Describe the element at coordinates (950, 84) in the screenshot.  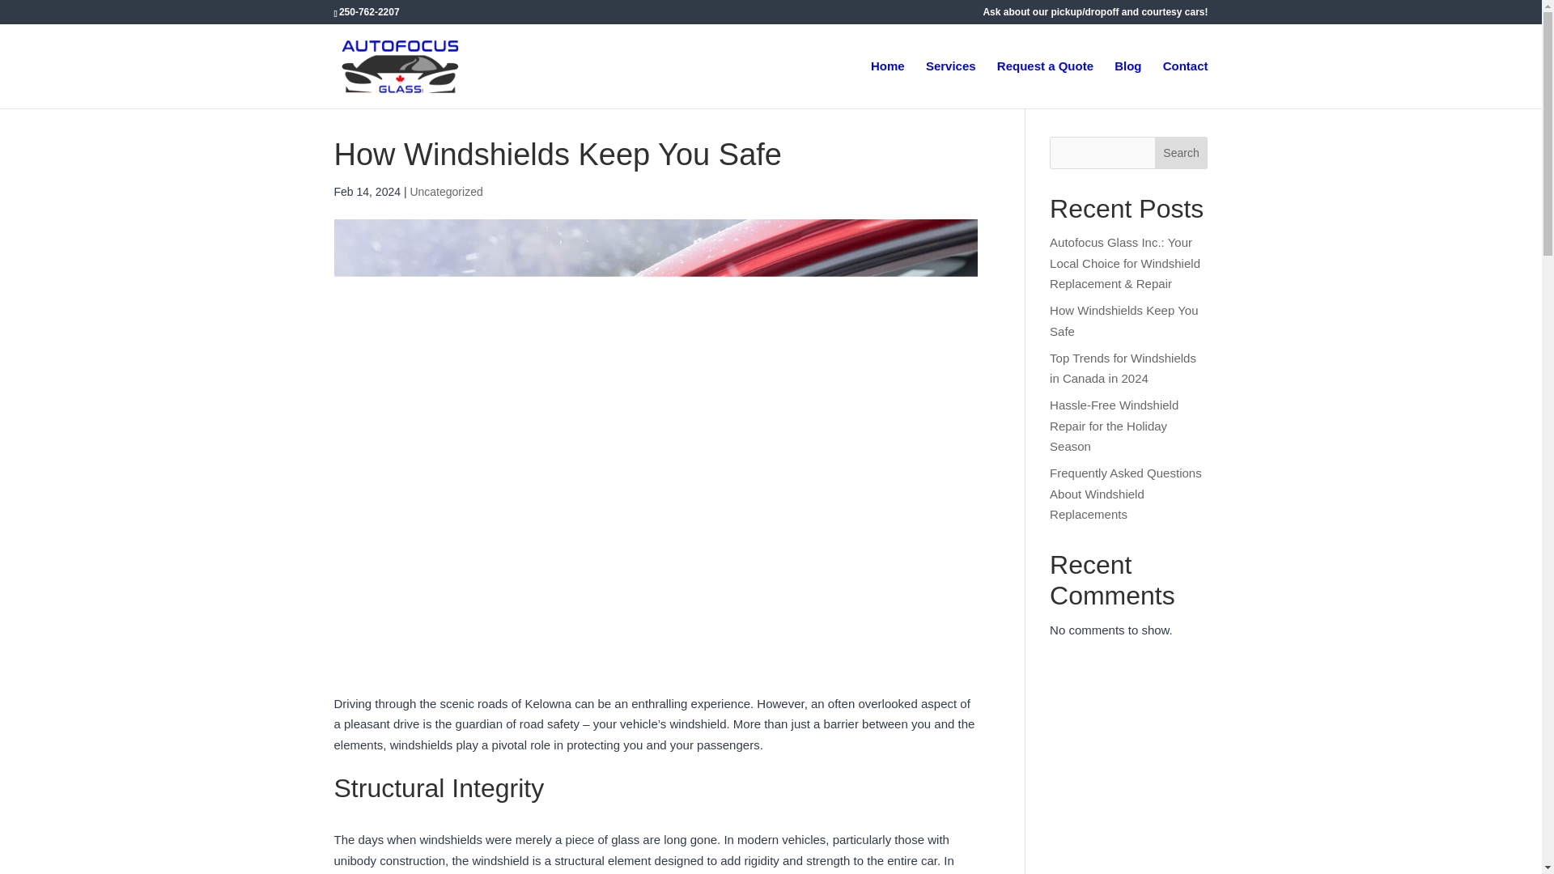
I see `Services` at that location.